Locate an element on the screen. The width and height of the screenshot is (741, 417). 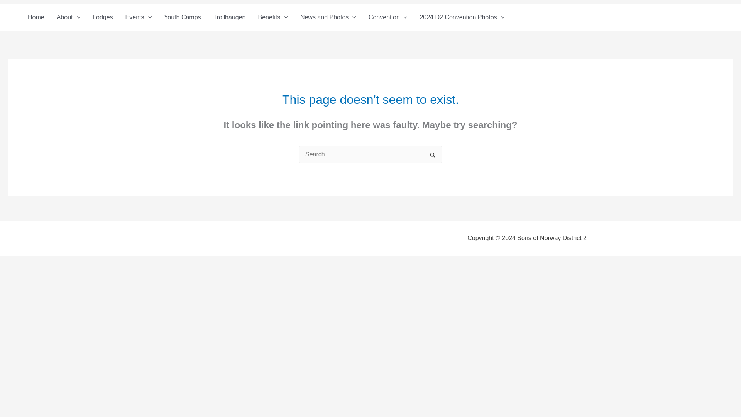
Lodges is located at coordinates (103, 17).